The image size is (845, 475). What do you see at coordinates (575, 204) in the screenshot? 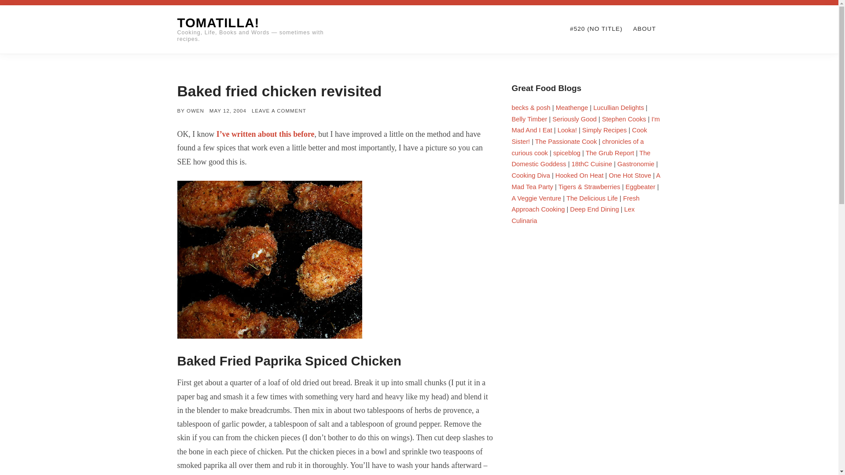
I see `Fresh Approach Cooking` at bounding box center [575, 204].